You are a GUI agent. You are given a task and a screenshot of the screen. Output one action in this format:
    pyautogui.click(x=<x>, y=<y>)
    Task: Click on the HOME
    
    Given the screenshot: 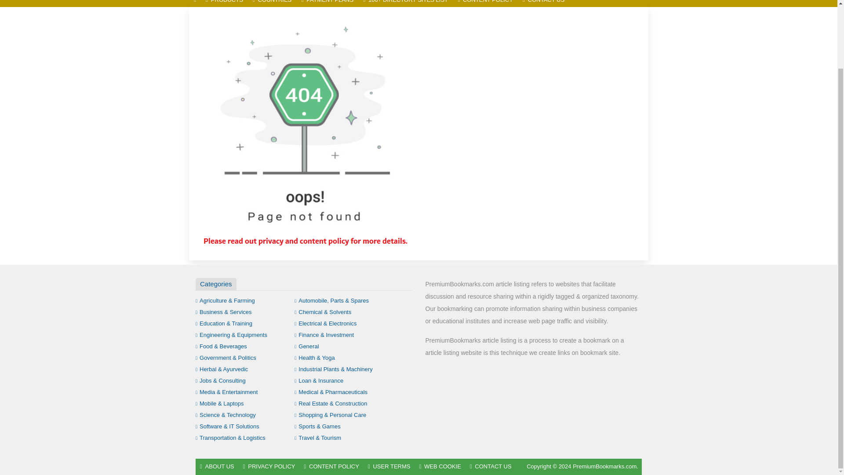 What is the action you would take?
    pyautogui.click(x=195, y=4)
    